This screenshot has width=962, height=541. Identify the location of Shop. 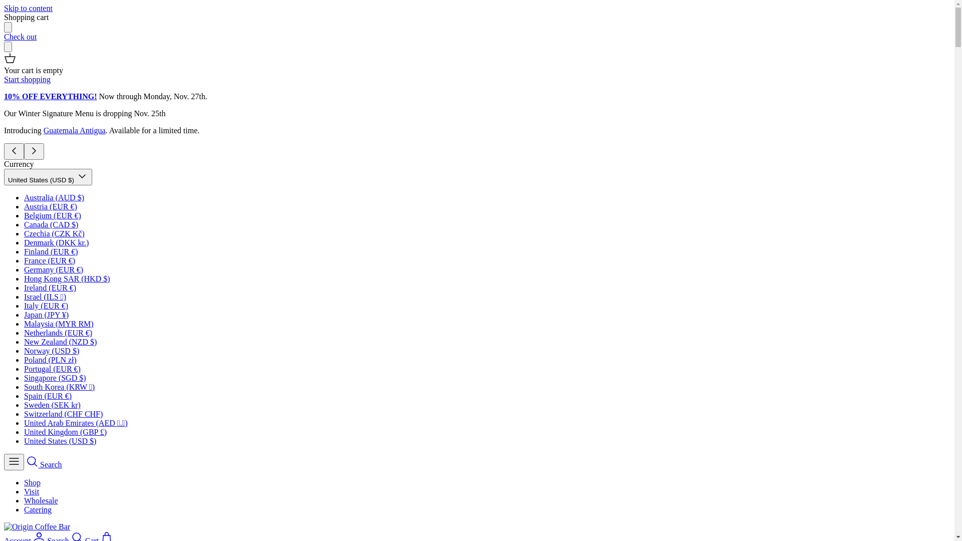
(32, 483).